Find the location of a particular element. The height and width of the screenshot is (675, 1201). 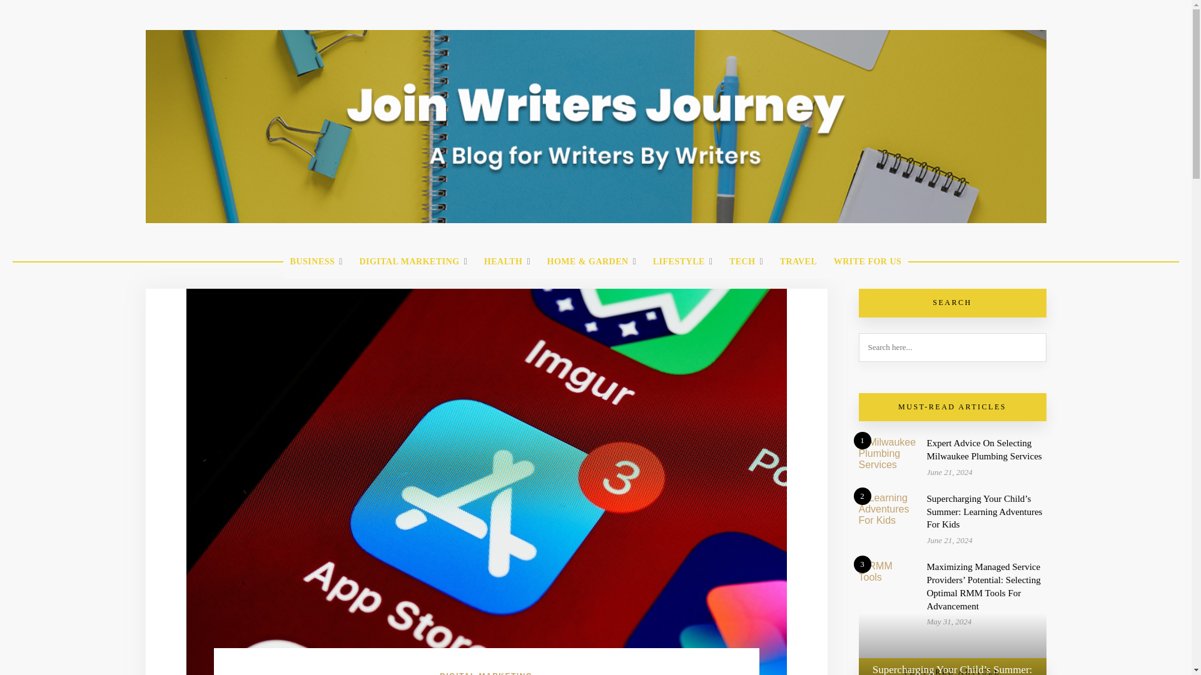

BUSINESS is located at coordinates (317, 262).